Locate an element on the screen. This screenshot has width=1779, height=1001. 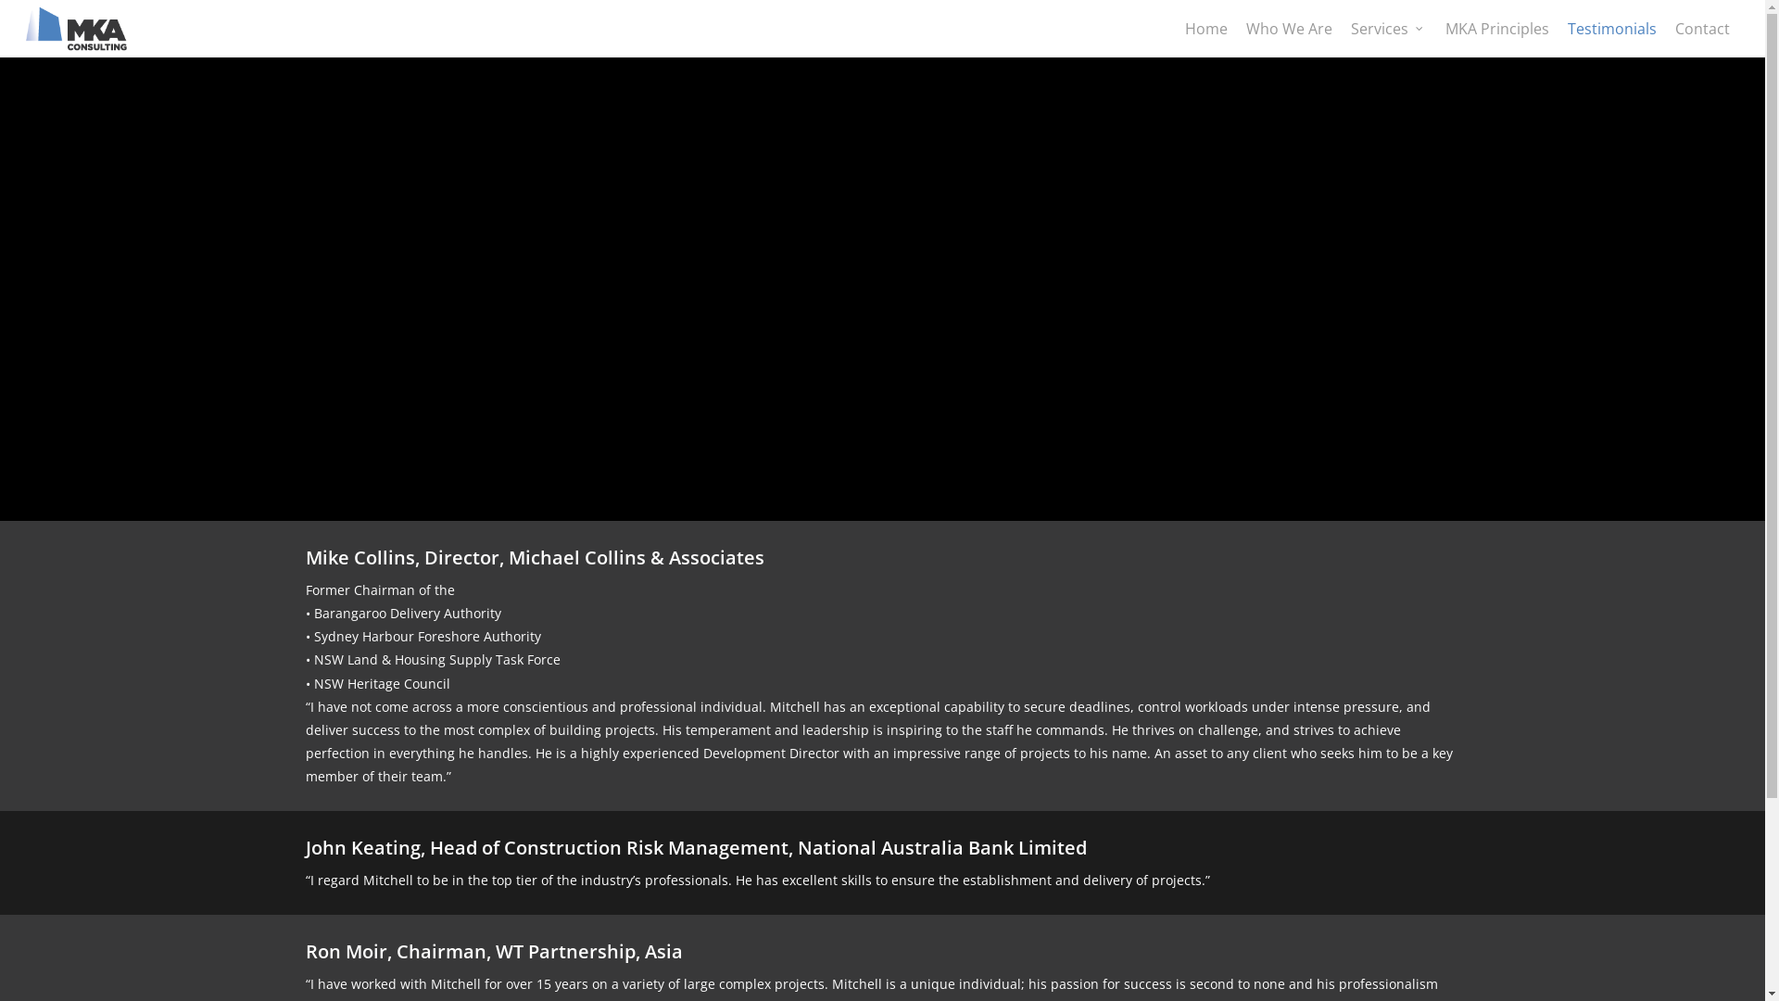
Contact is located at coordinates (1703, 29).